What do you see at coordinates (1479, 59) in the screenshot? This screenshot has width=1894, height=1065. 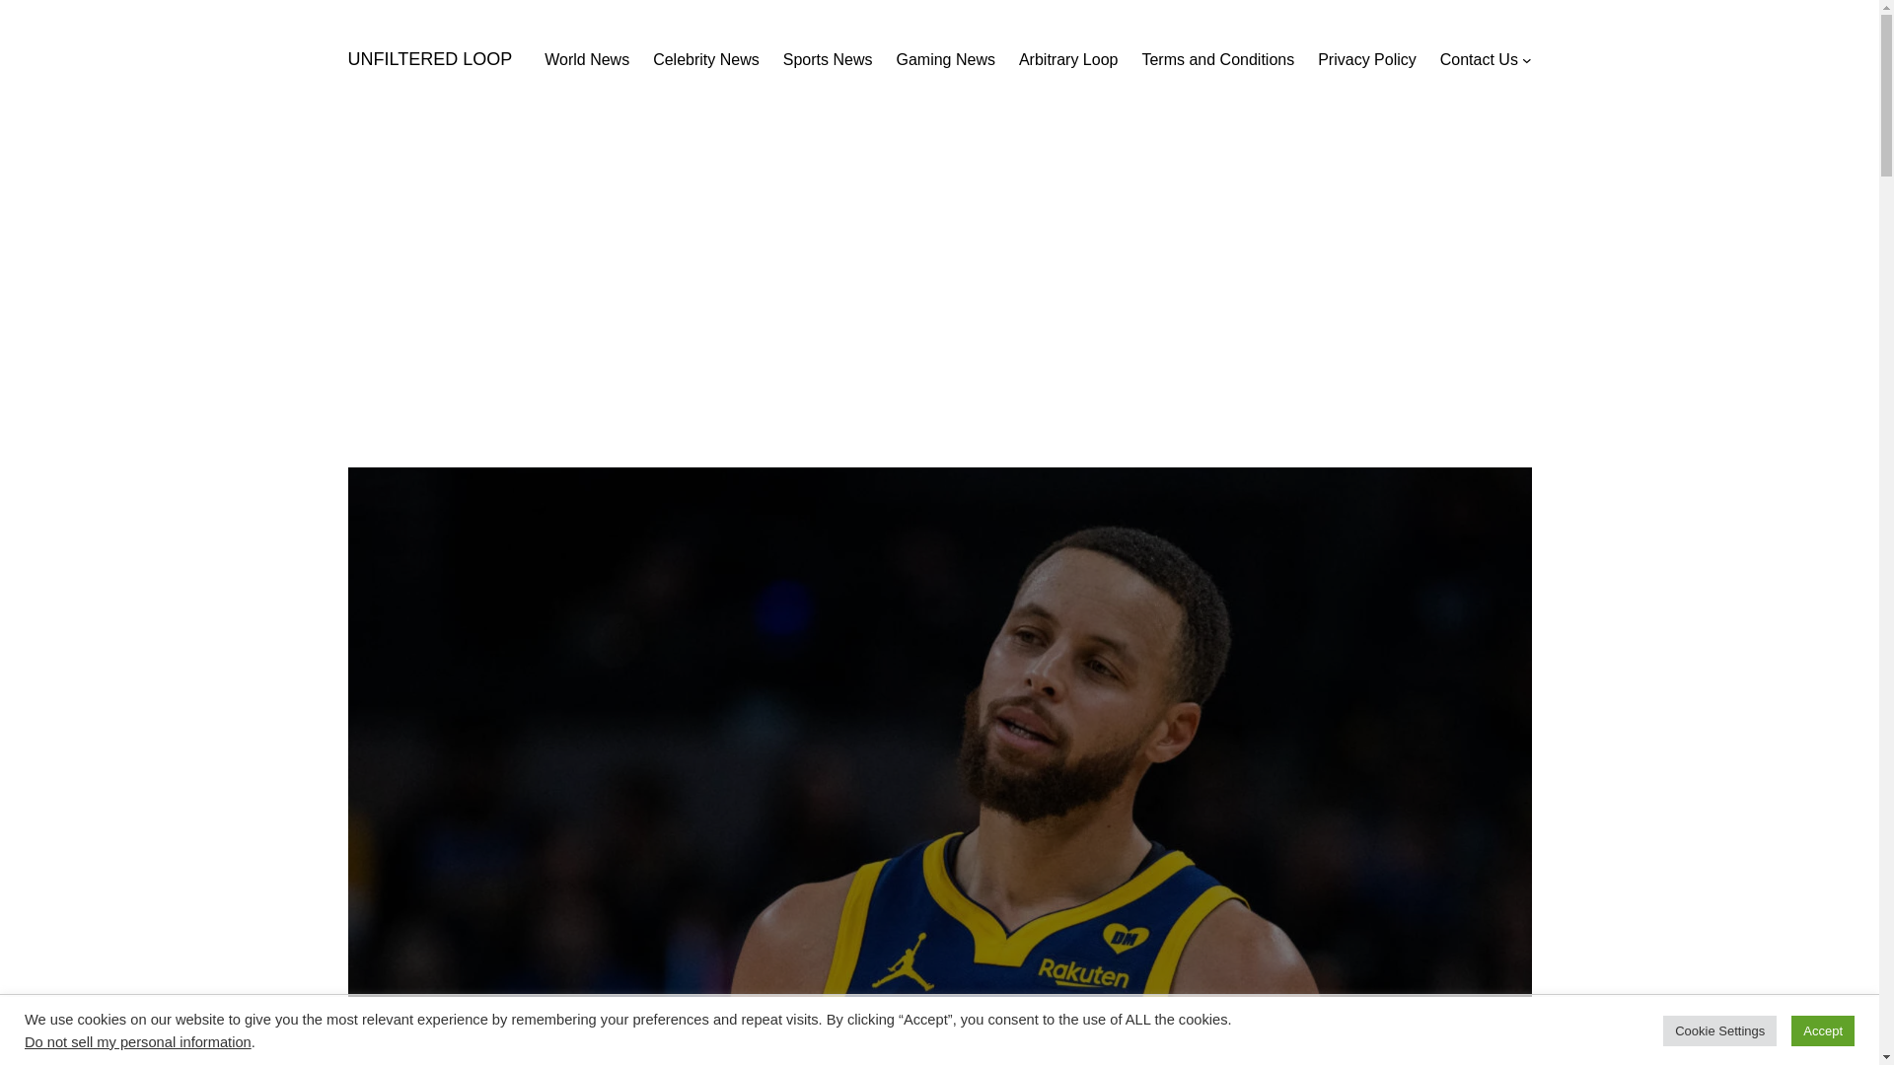 I see `Contact Us` at bounding box center [1479, 59].